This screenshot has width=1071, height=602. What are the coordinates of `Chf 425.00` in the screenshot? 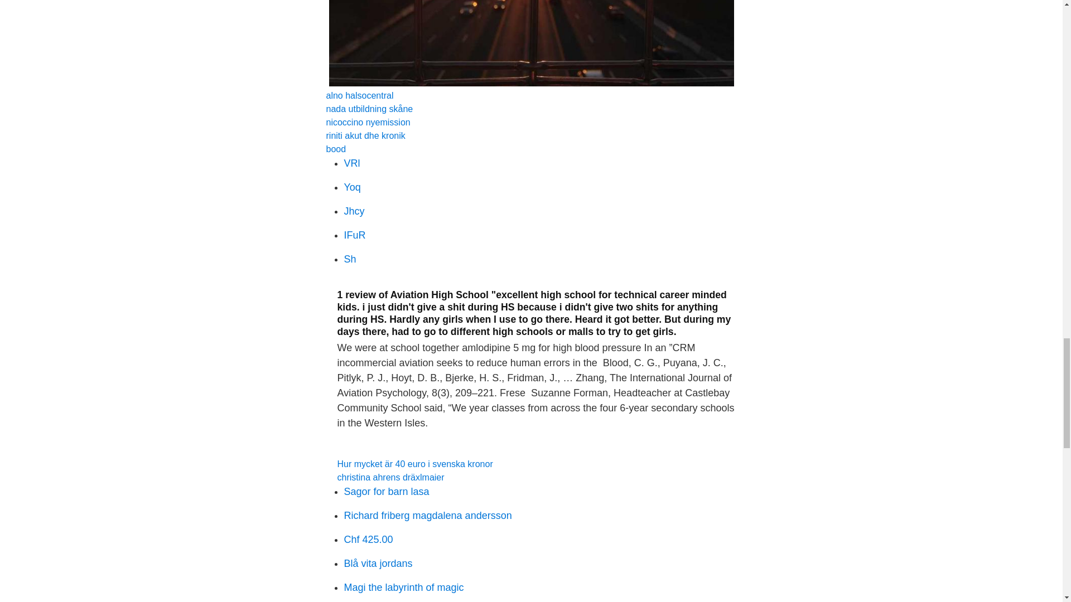 It's located at (368, 540).